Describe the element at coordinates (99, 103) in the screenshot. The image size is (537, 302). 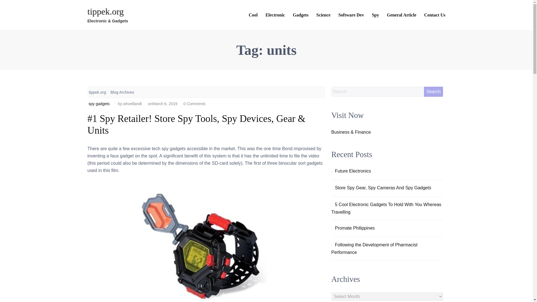
I see `spy gadgets` at that location.